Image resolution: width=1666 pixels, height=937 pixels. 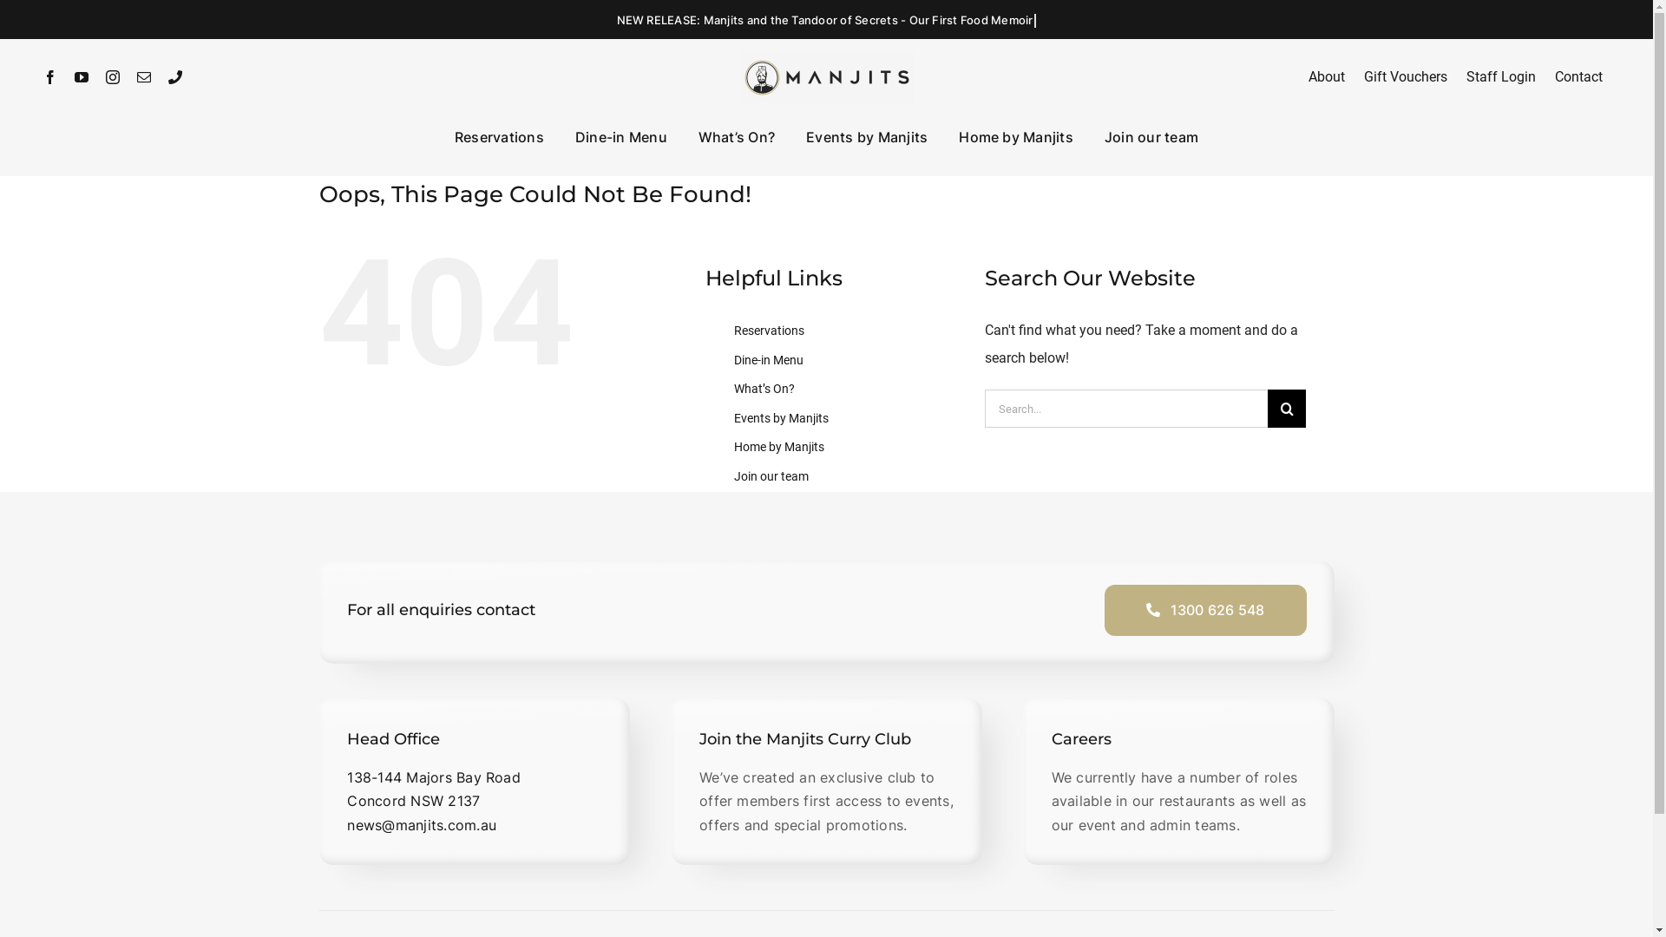 What do you see at coordinates (769, 331) in the screenshot?
I see `Reservations` at bounding box center [769, 331].